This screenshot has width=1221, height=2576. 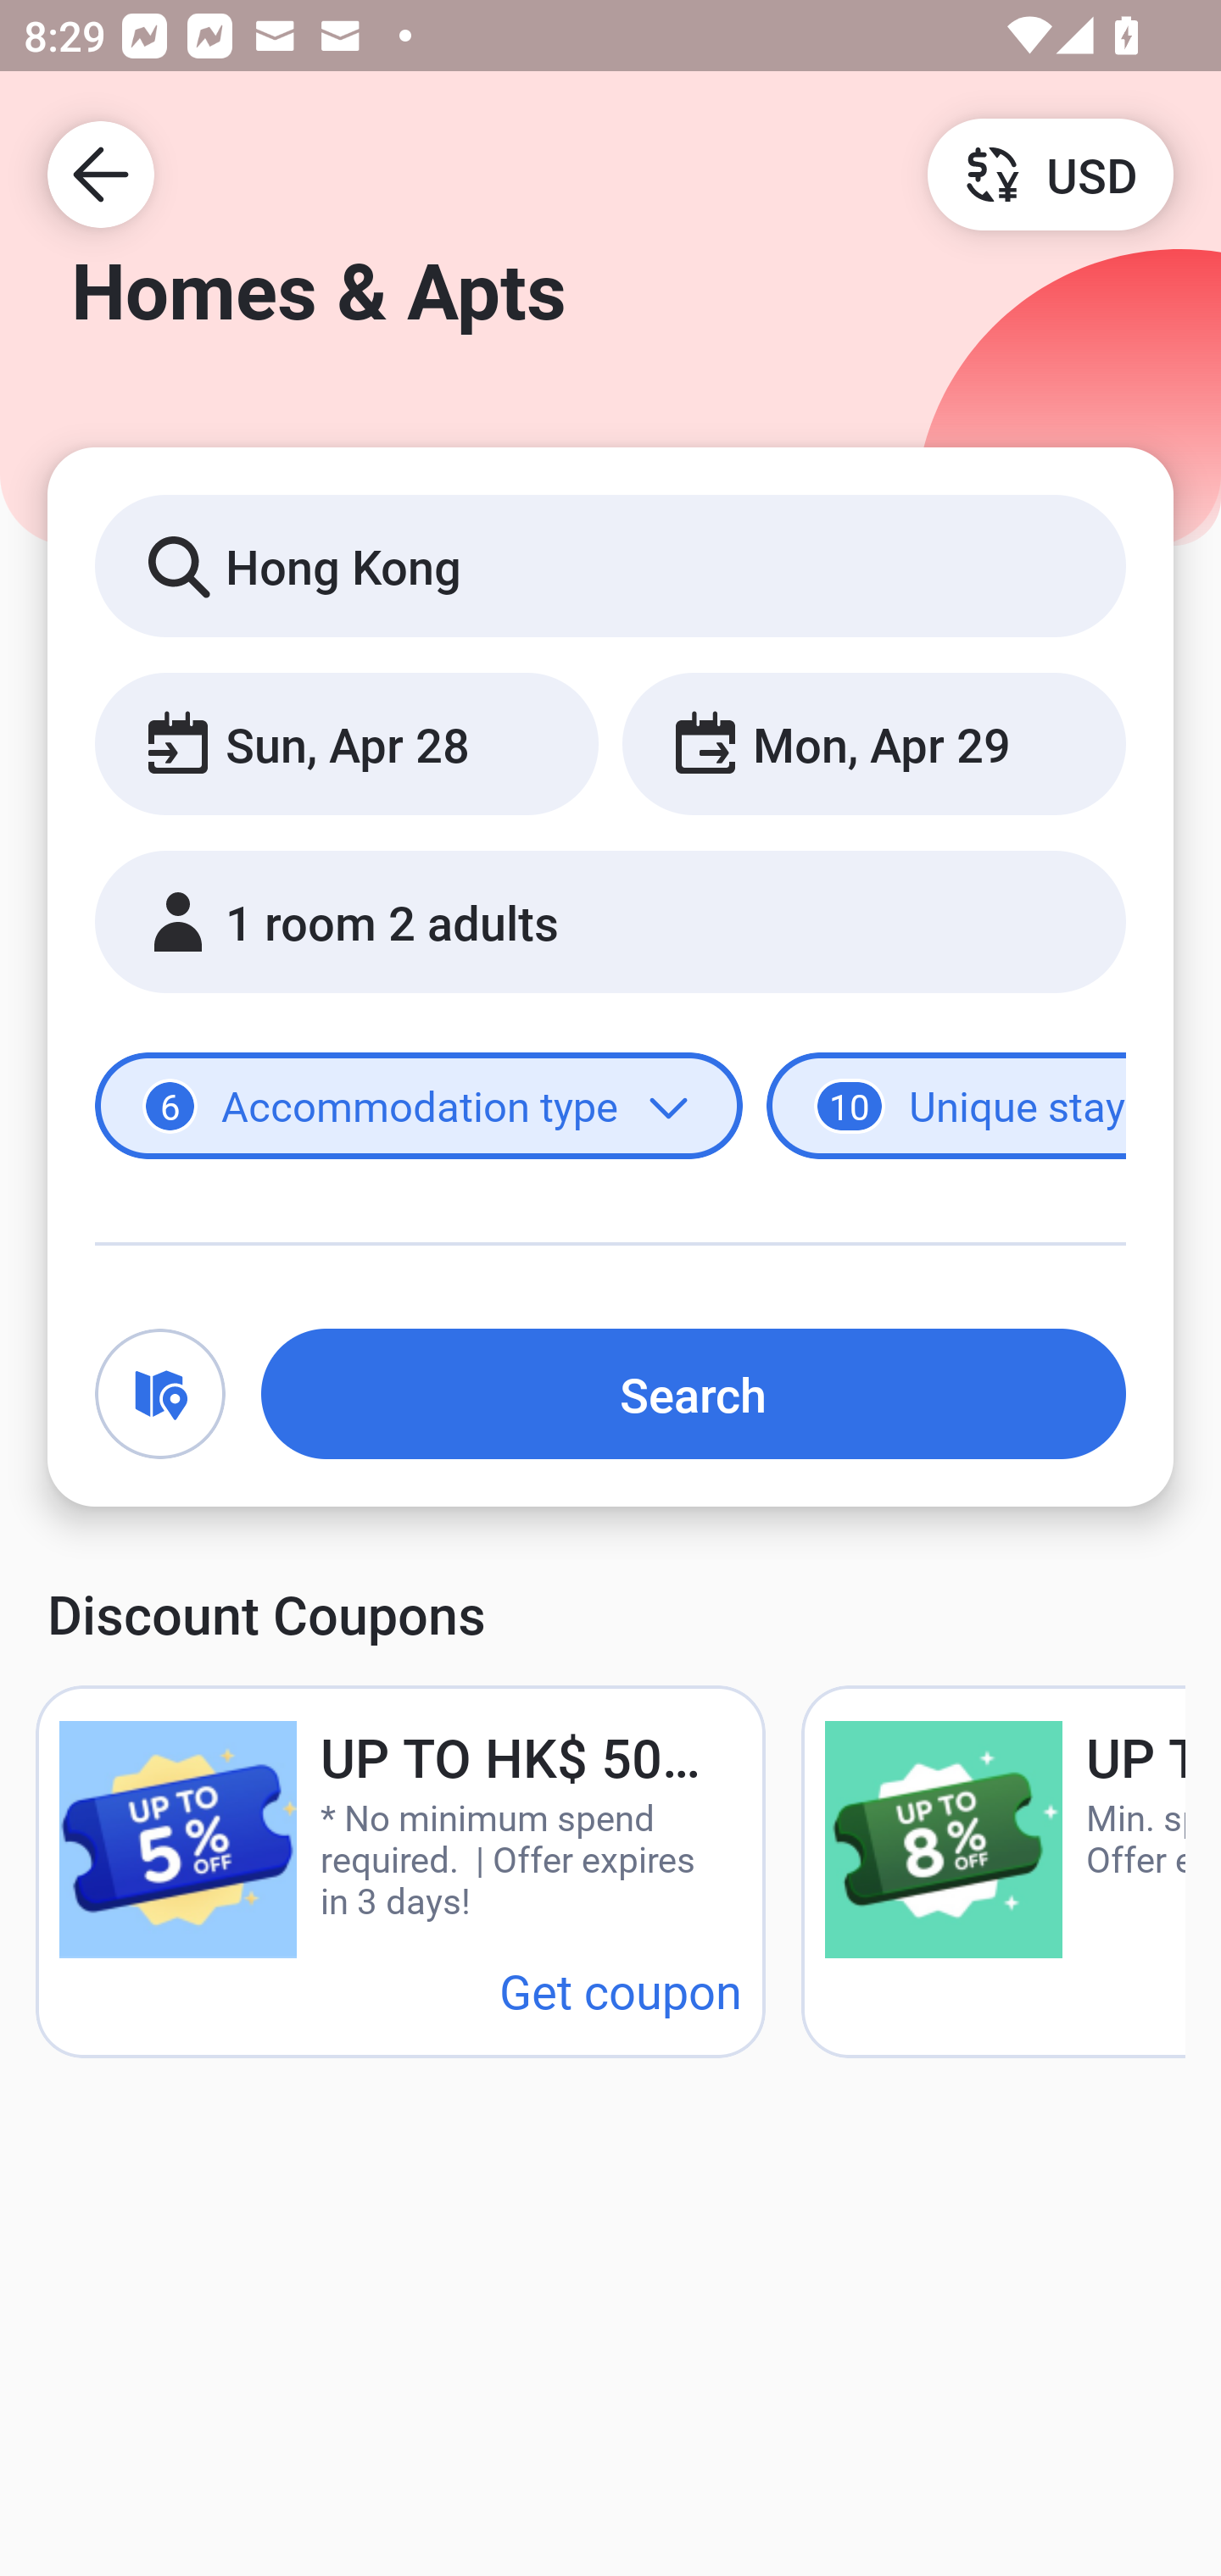 I want to click on Mon, Apr 29, so click(x=873, y=742).